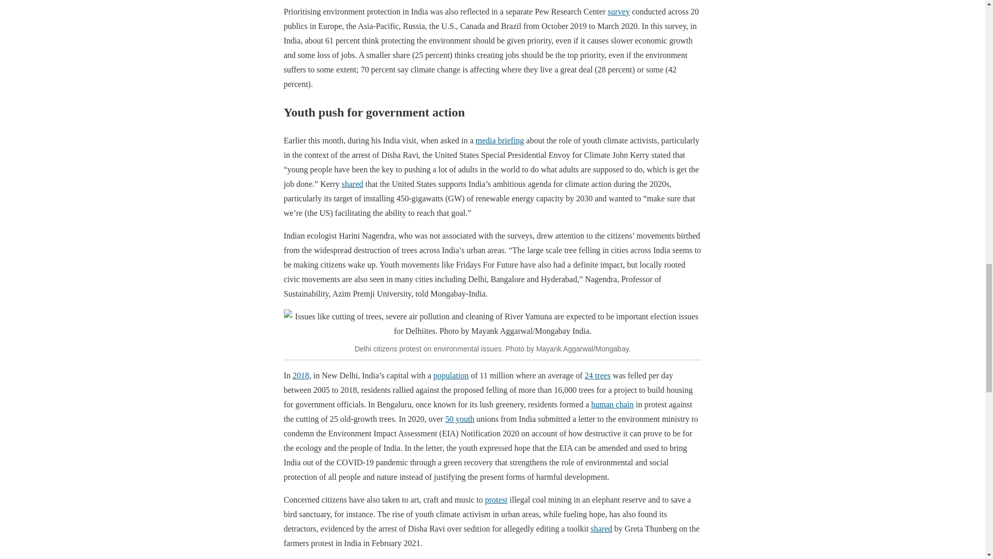 The width and height of the screenshot is (993, 559). I want to click on population, so click(451, 376).